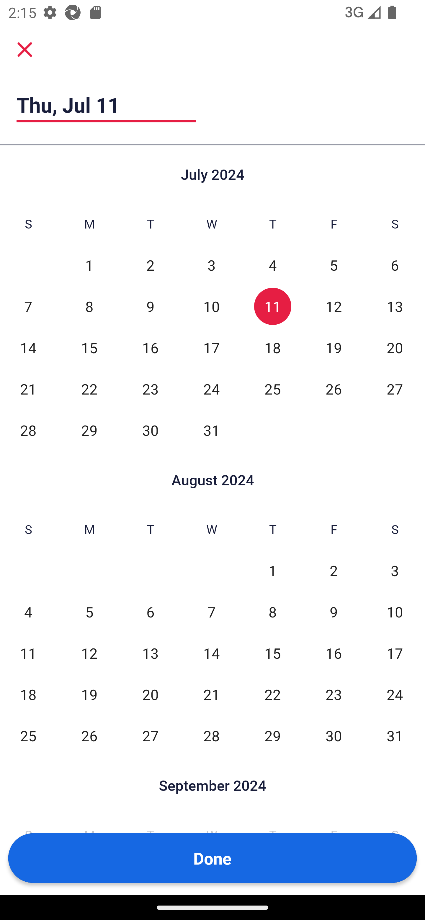 Image resolution: width=425 pixels, height=920 pixels. I want to click on 15 Thu, Aug 15, Not Selected, so click(272, 653).